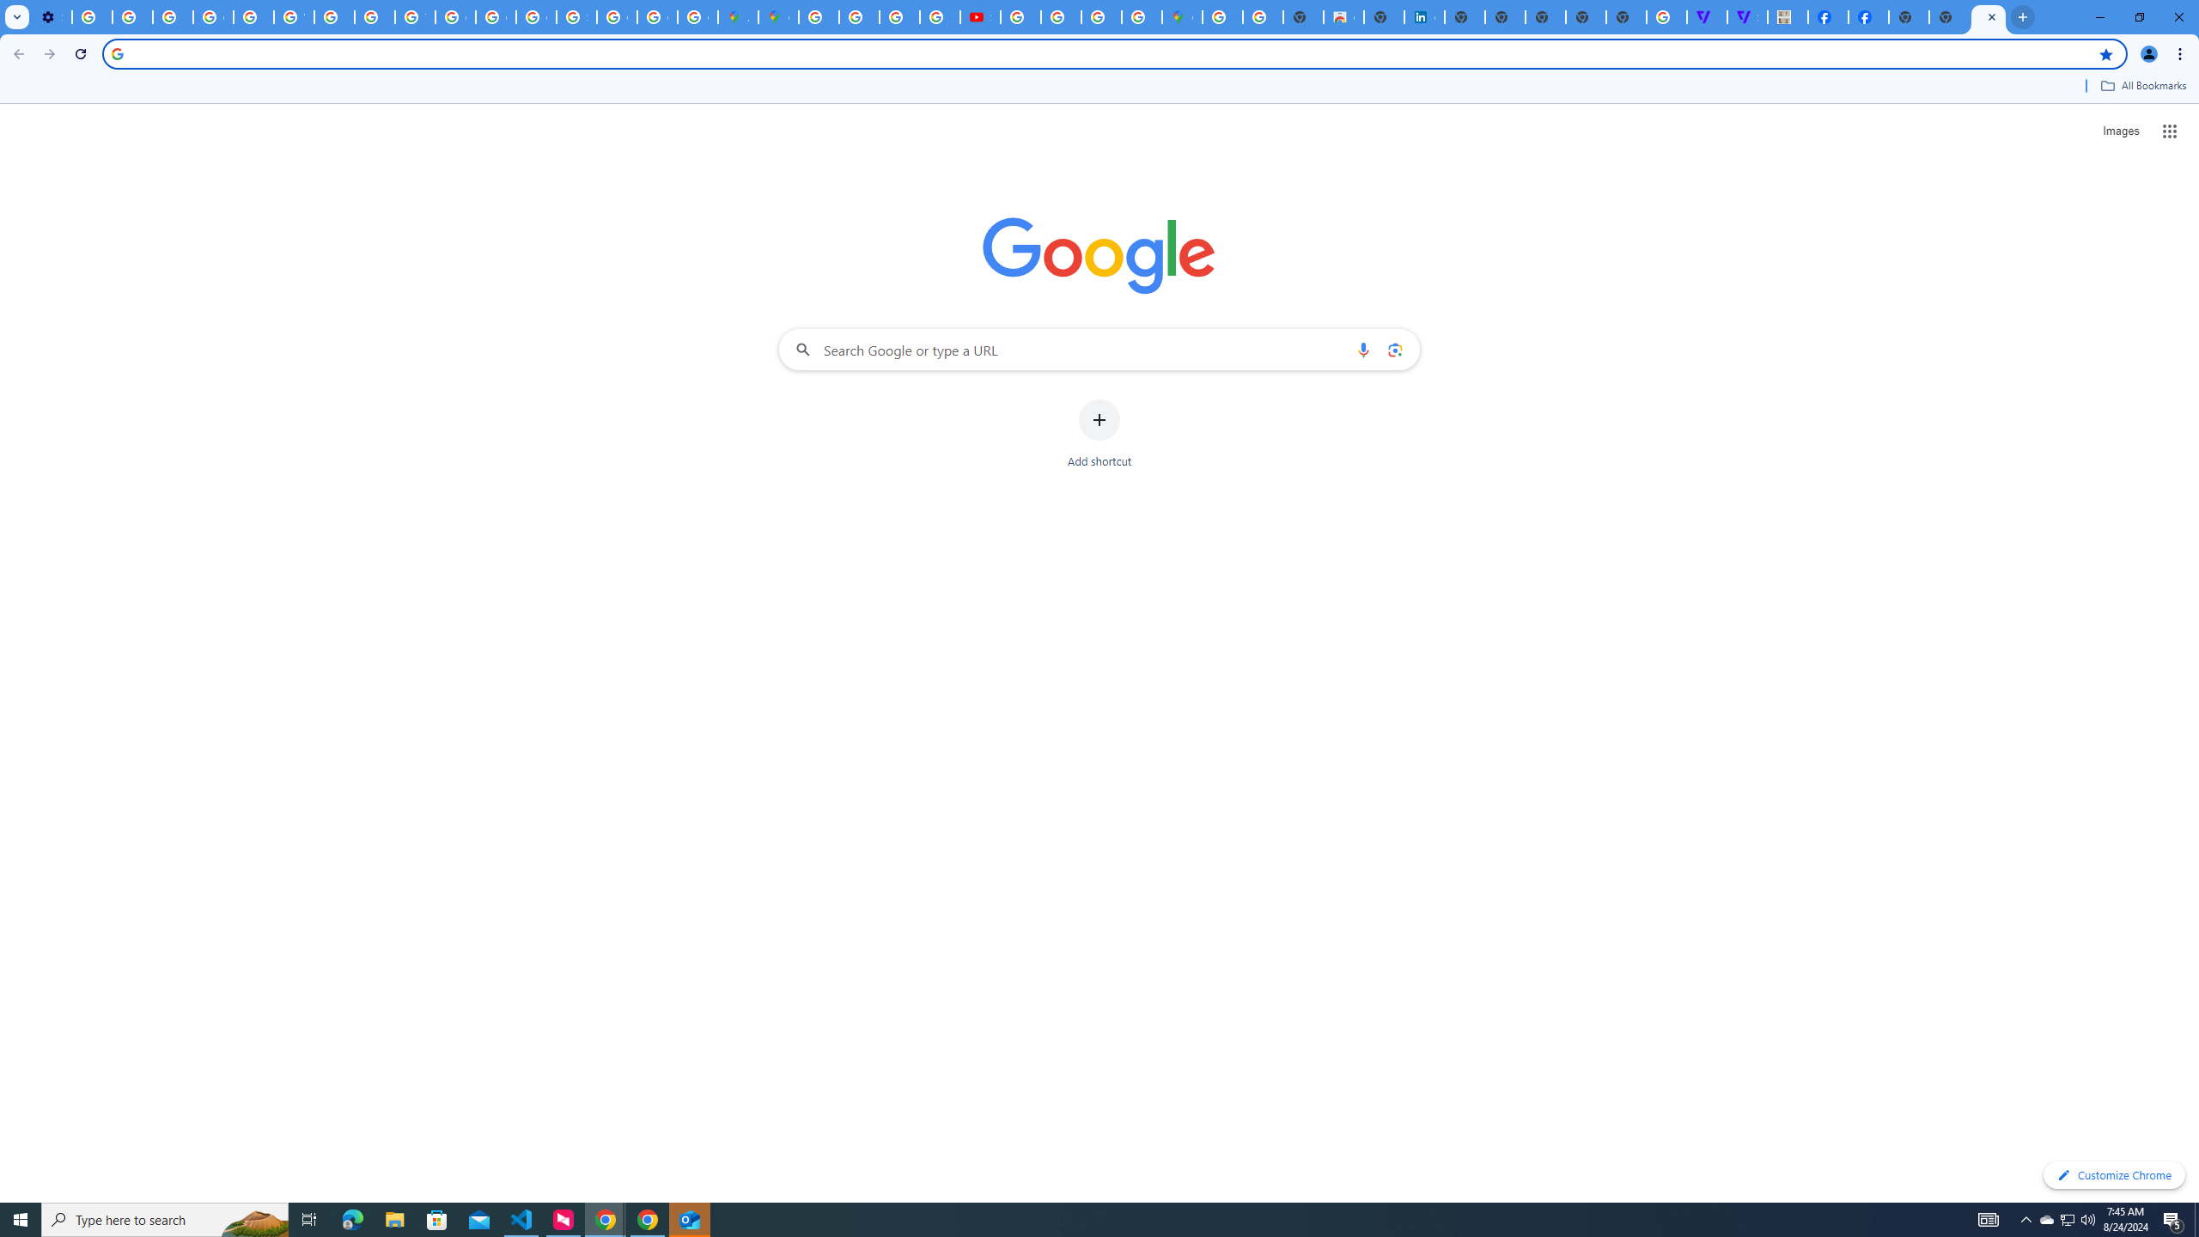 This screenshot has width=2199, height=1237. I want to click on New Tab, so click(1989, 17).